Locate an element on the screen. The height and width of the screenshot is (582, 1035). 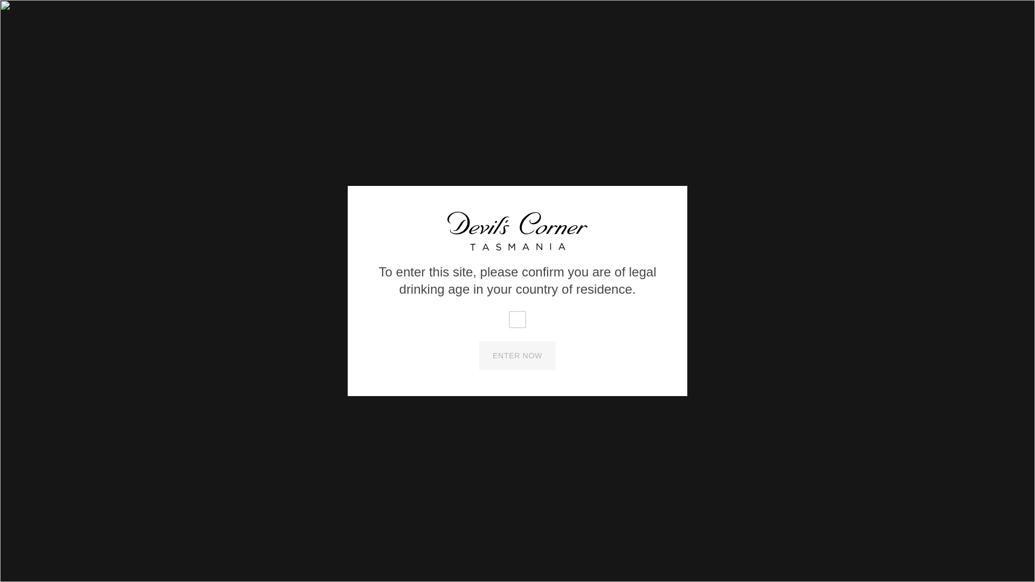
VISIT is located at coordinates (355, 94).